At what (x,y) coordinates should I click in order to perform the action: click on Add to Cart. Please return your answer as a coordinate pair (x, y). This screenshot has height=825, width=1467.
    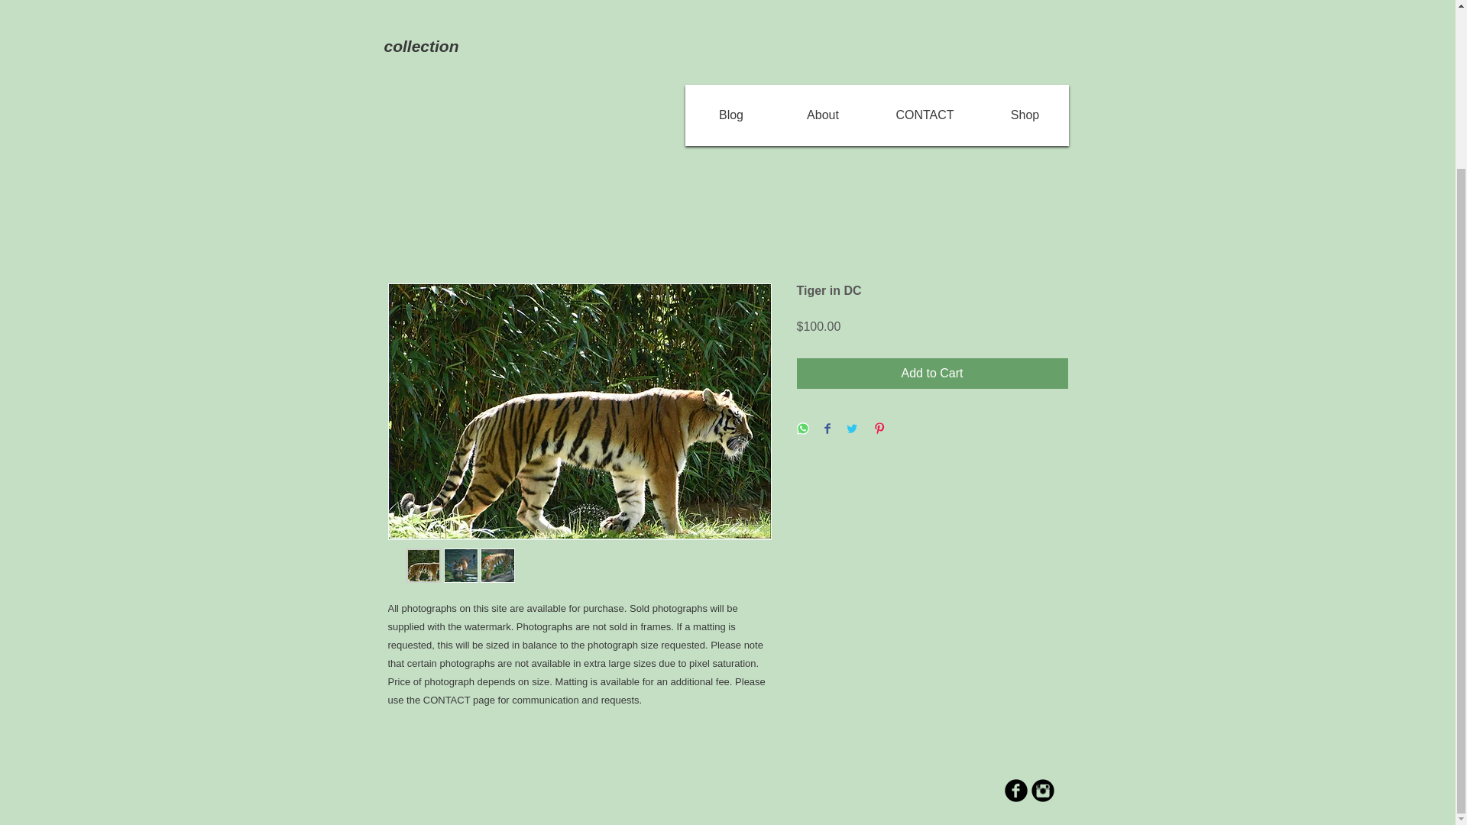
    Looking at the image, I should click on (932, 373).